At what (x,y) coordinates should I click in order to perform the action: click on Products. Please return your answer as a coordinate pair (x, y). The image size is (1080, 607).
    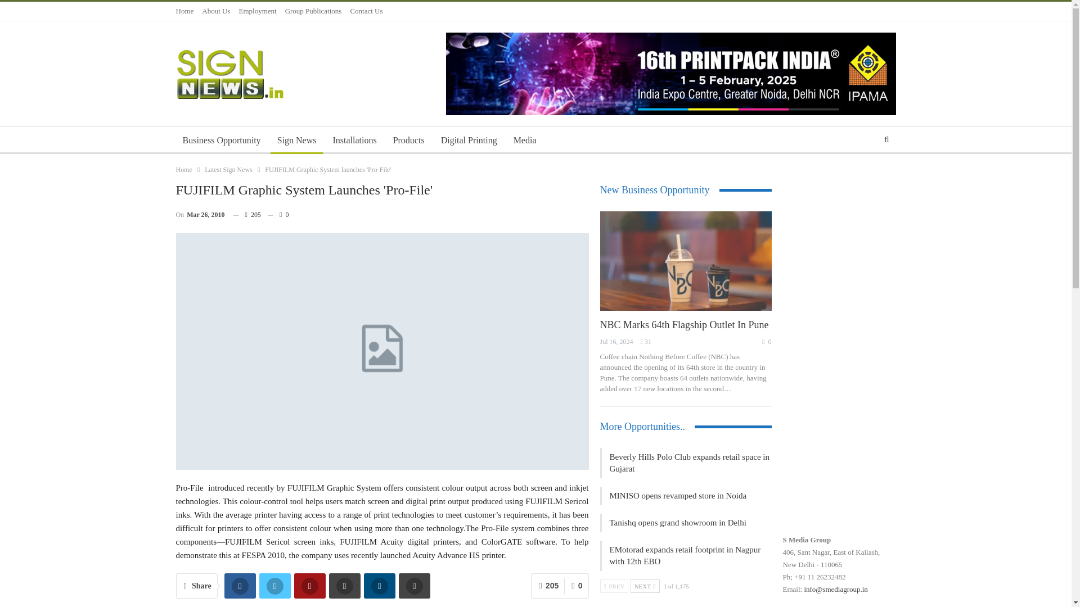
    Looking at the image, I should click on (408, 141).